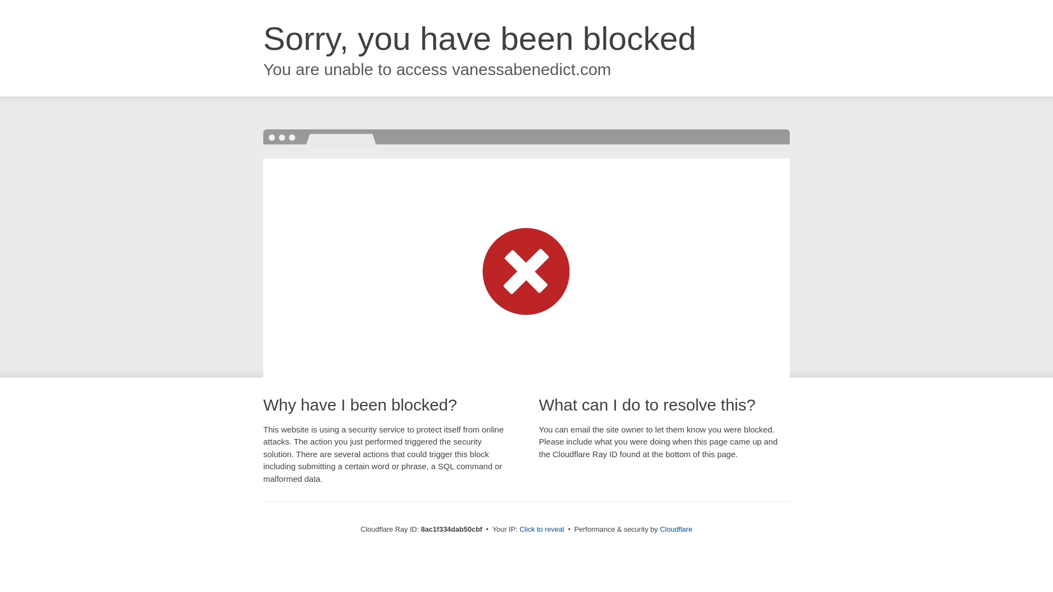 The image size is (1053, 592). Describe the element at coordinates (542, 530) in the screenshot. I see `Click to reveal` at that location.